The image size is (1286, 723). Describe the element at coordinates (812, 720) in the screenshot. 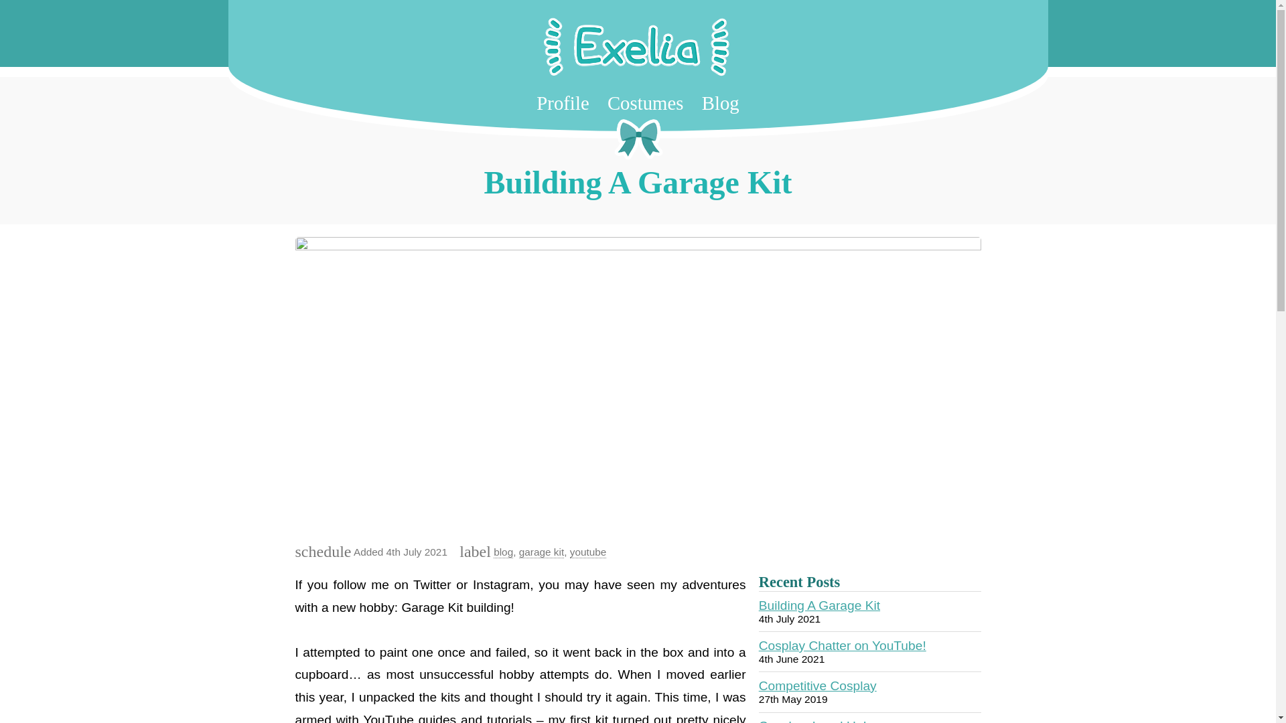

I see `Cosplay: Level Up!` at that location.